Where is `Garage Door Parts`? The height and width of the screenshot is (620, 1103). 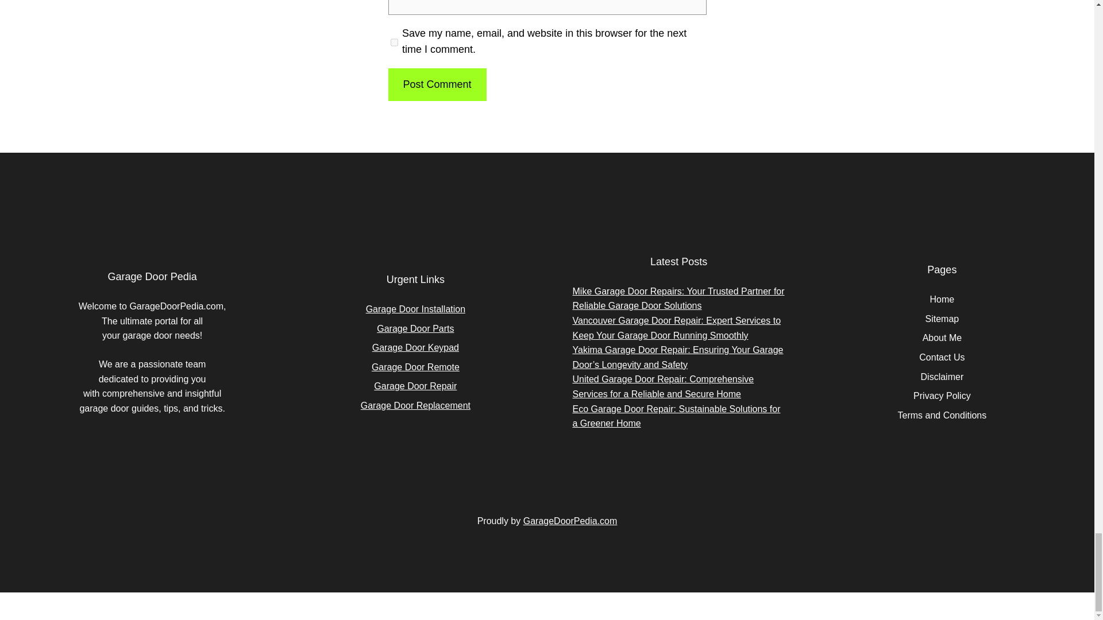
Garage Door Parts is located at coordinates (415, 328).